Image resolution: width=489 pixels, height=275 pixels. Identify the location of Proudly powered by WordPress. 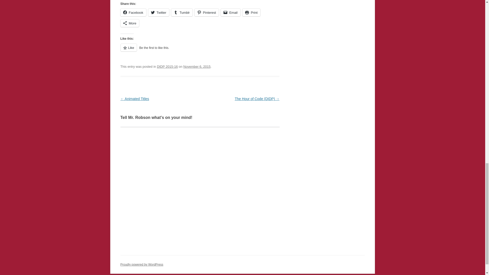
(142, 265).